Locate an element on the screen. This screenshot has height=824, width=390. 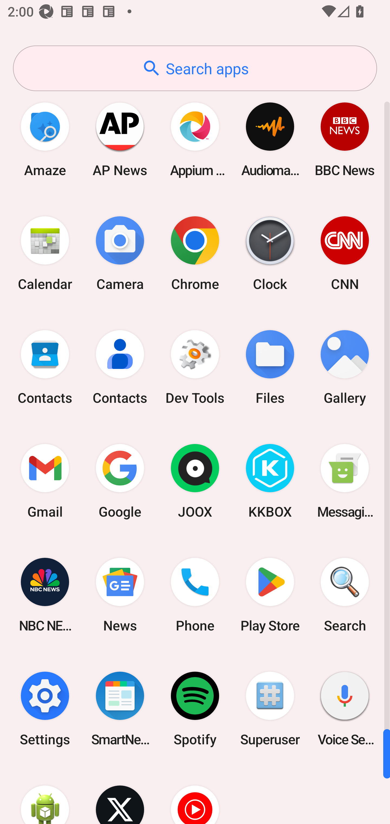
JOOX is located at coordinates (195, 481).